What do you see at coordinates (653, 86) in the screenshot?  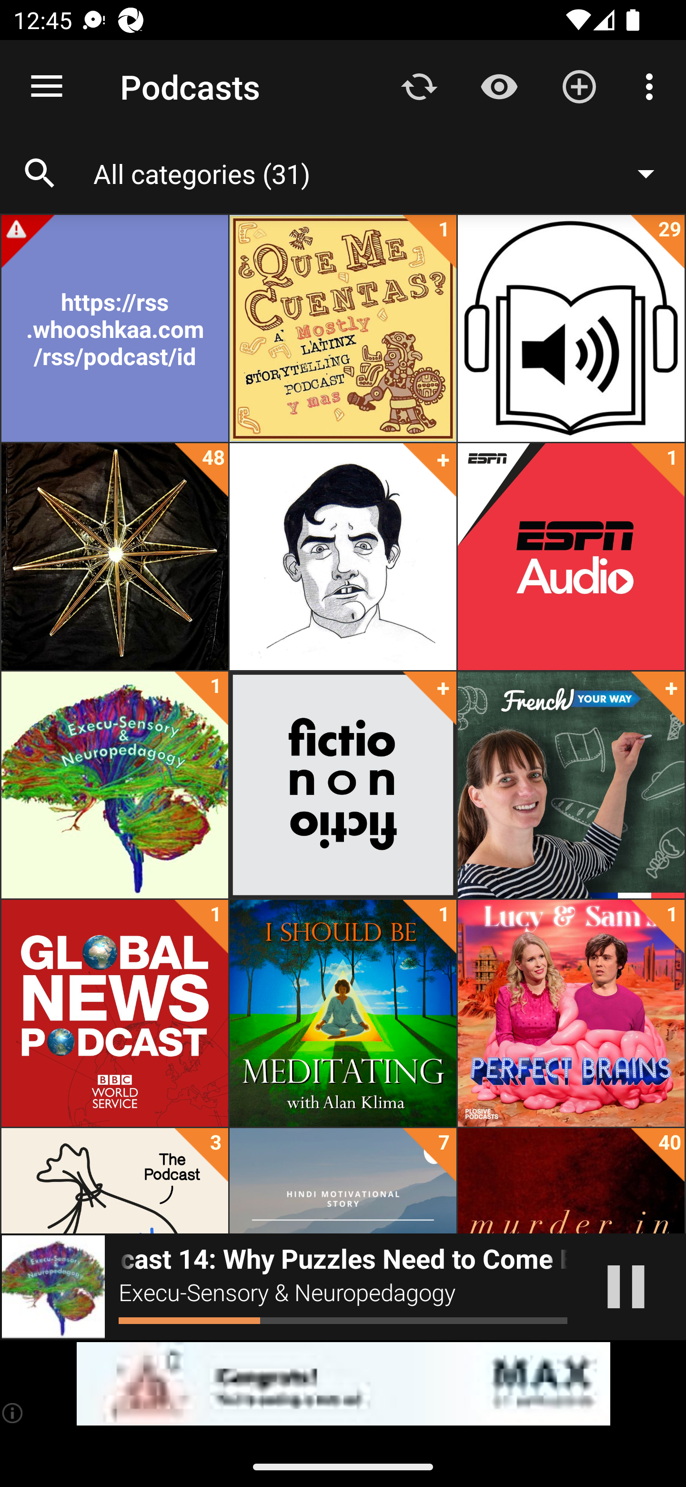 I see `More options` at bounding box center [653, 86].